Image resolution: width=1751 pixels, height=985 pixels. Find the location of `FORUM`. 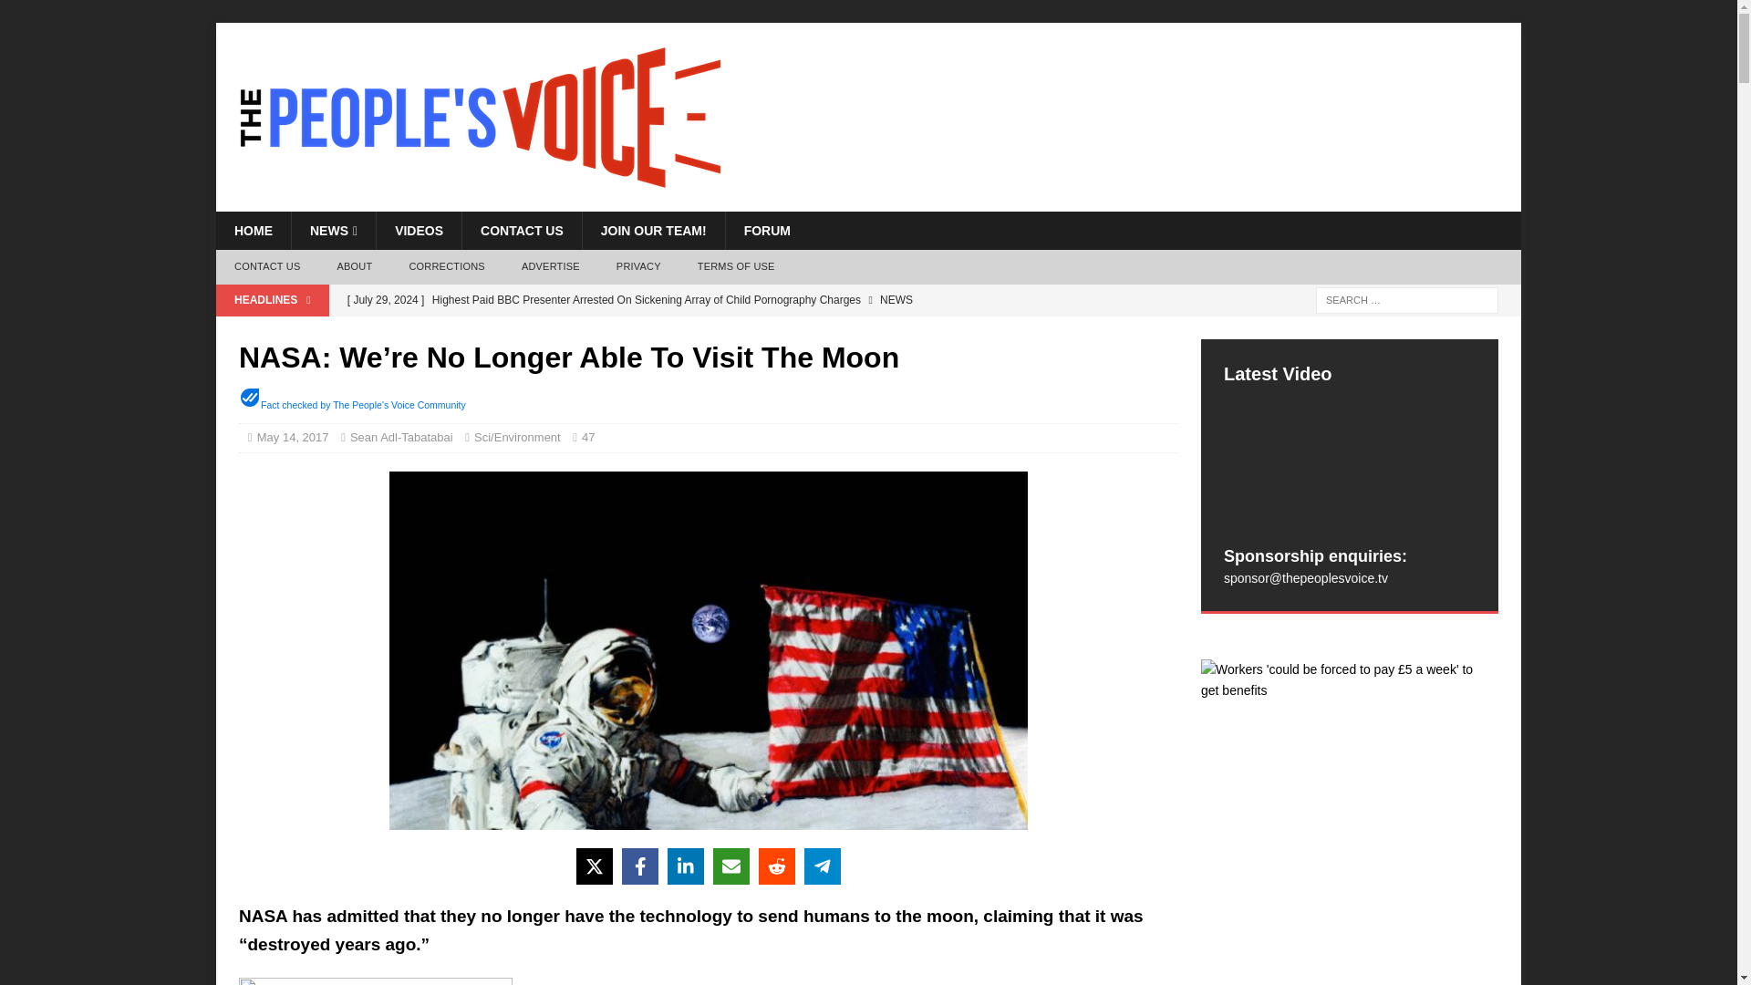

FORUM is located at coordinates (766, 231).